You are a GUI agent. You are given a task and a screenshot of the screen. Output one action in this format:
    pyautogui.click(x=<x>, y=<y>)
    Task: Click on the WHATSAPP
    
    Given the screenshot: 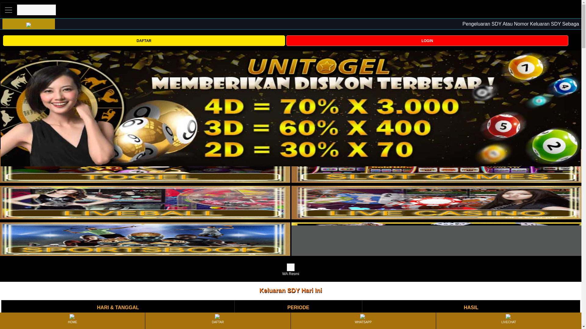 What is the action you would take?
    pyautogui.click(x=363, y=320)
    